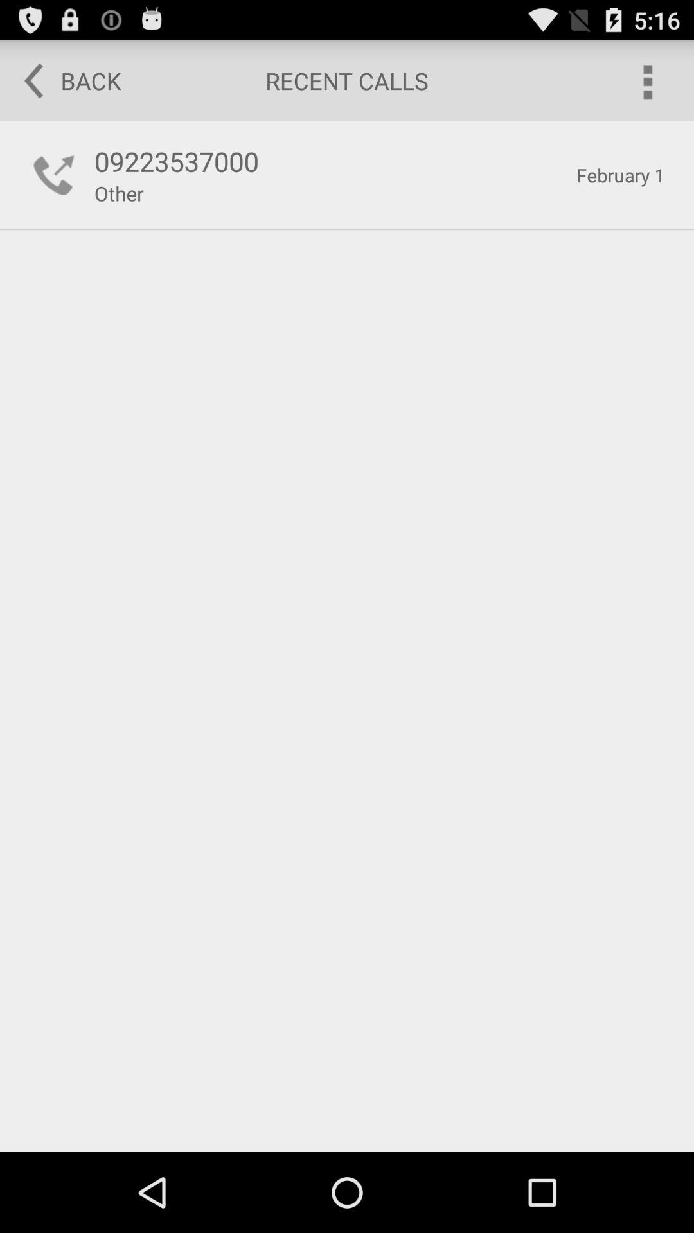 Image resolution: width=694 pixels, height=1233 pixels. What do you see at coordinates (118, 193) in the screenshot?
I see `tap app next to february 1 item` at bounding box center [118, 193].